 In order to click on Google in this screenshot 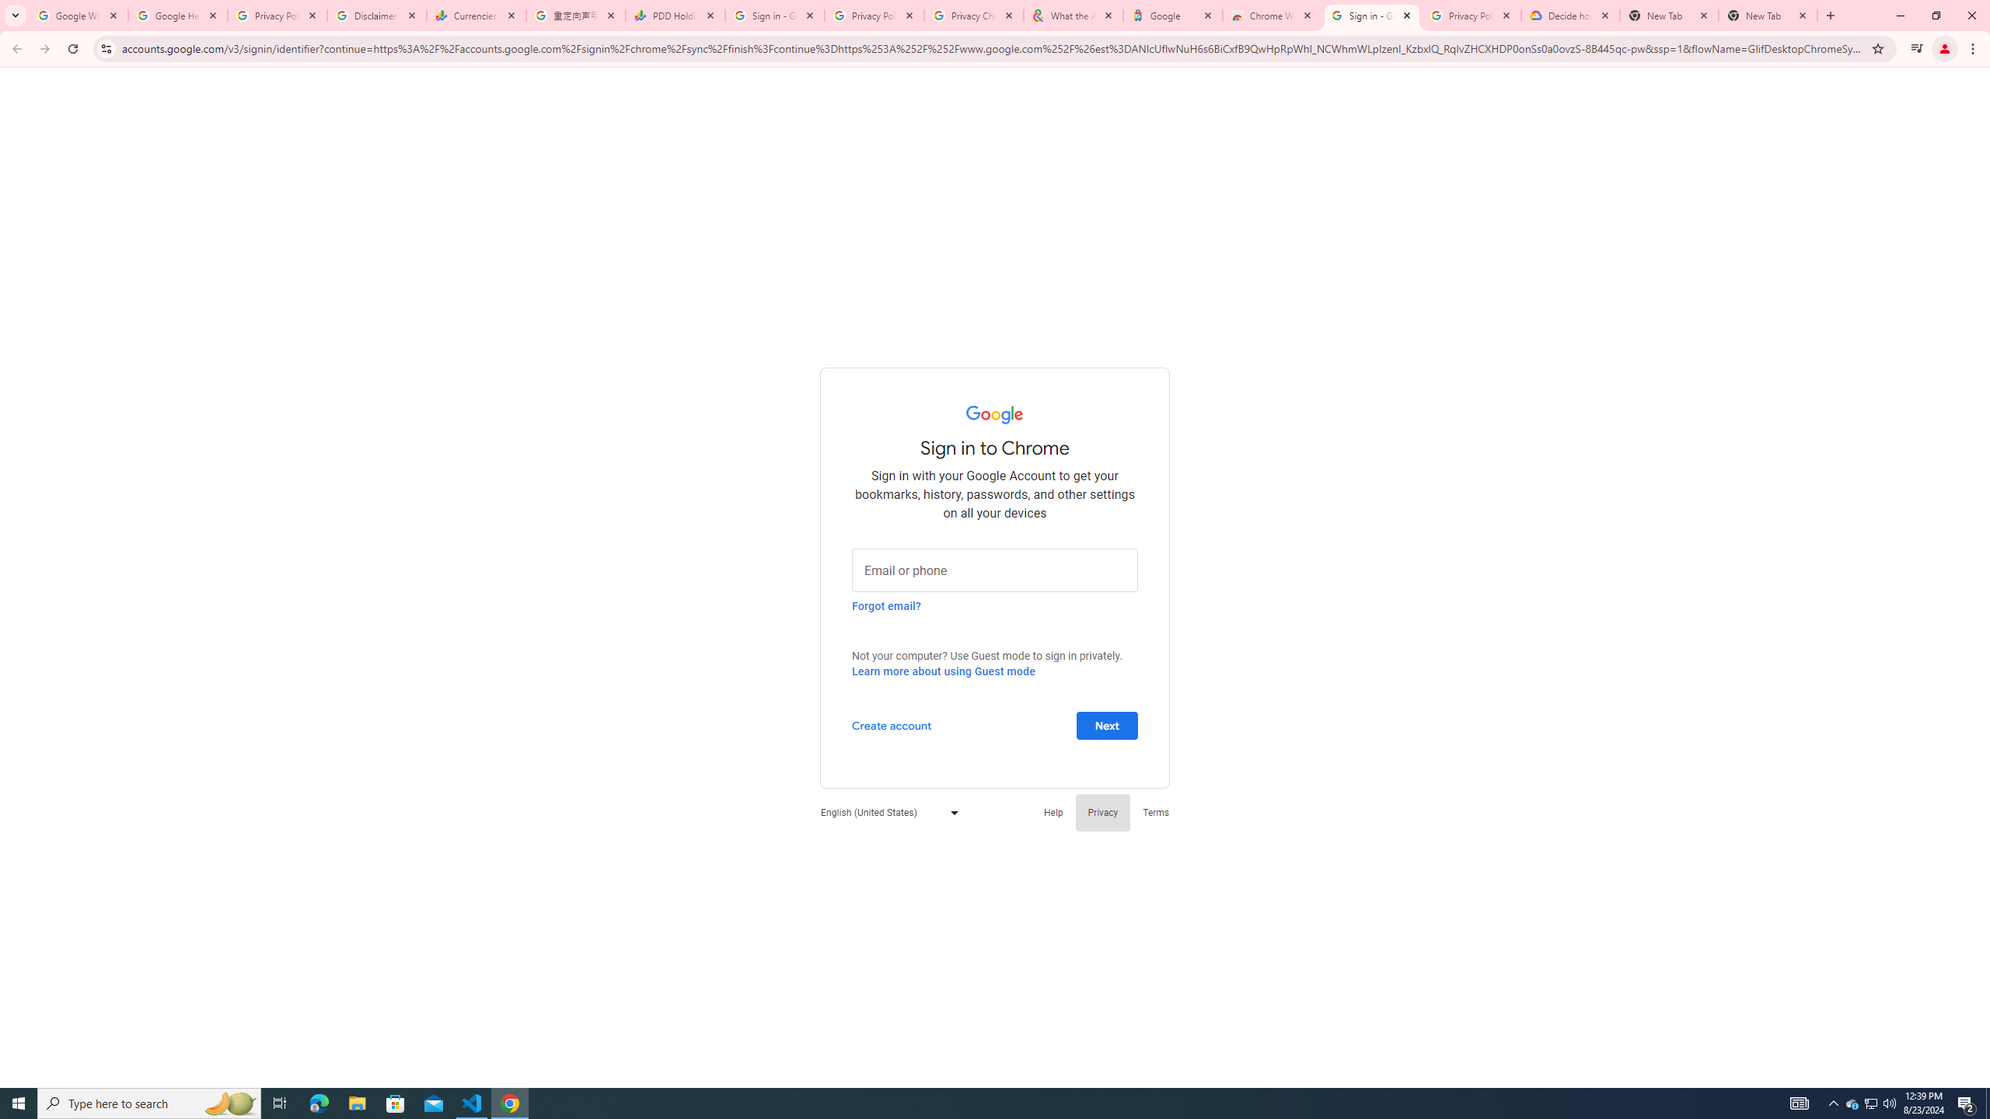, I will do `click(1173, 16)`.